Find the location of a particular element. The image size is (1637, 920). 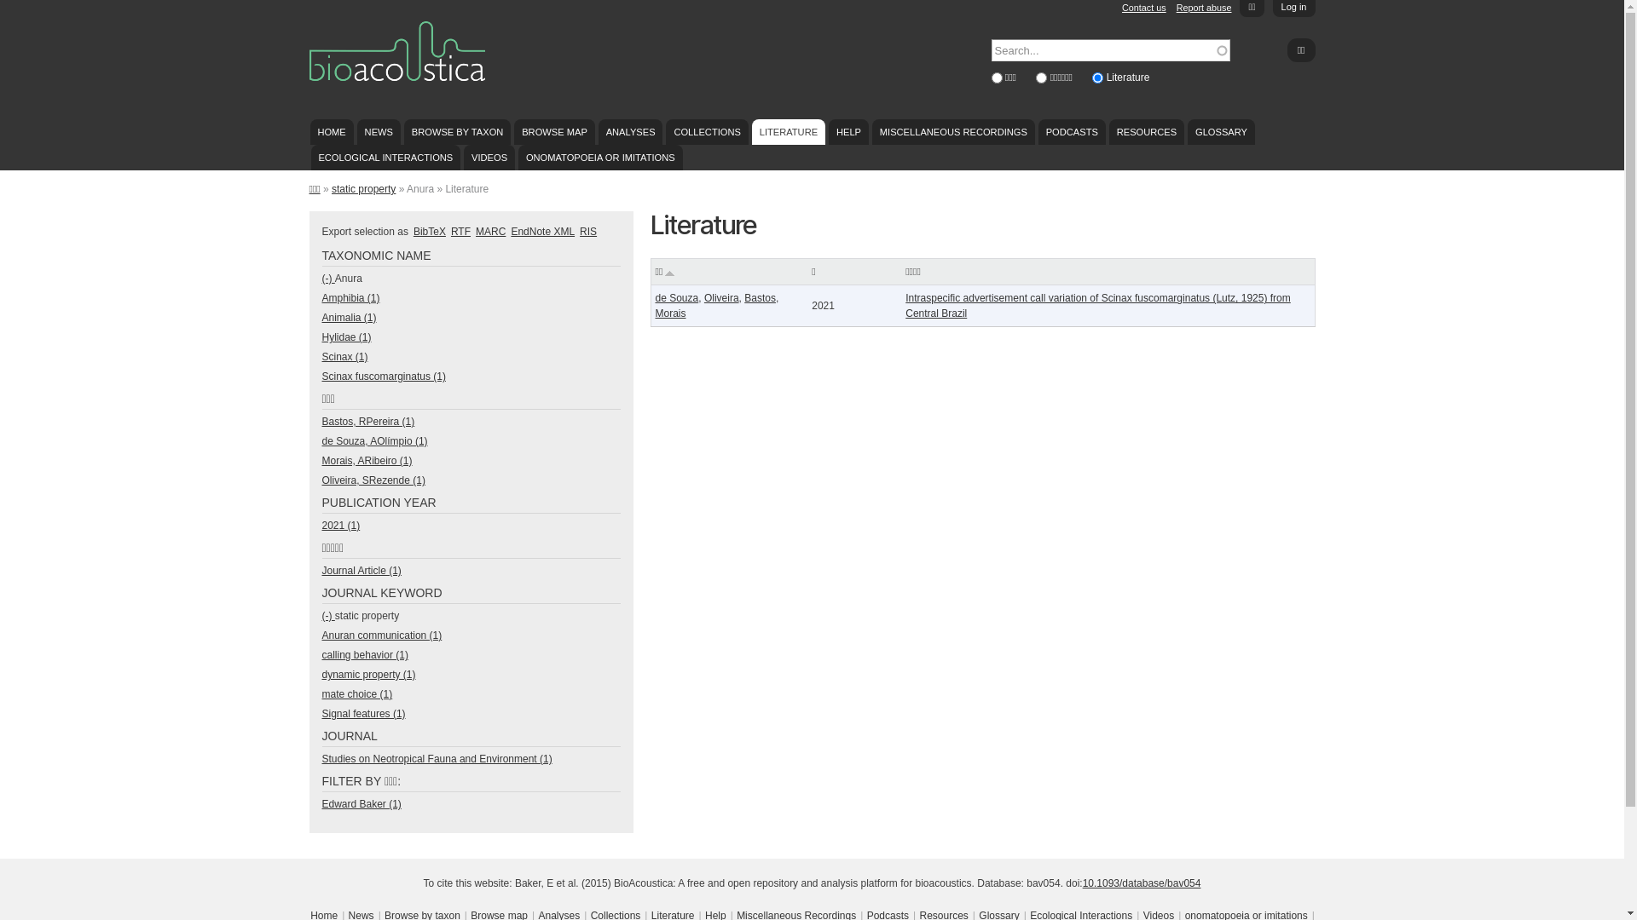

ONOMATOPOEIA OR IMITATIONS is located at coordinates (600, 158).